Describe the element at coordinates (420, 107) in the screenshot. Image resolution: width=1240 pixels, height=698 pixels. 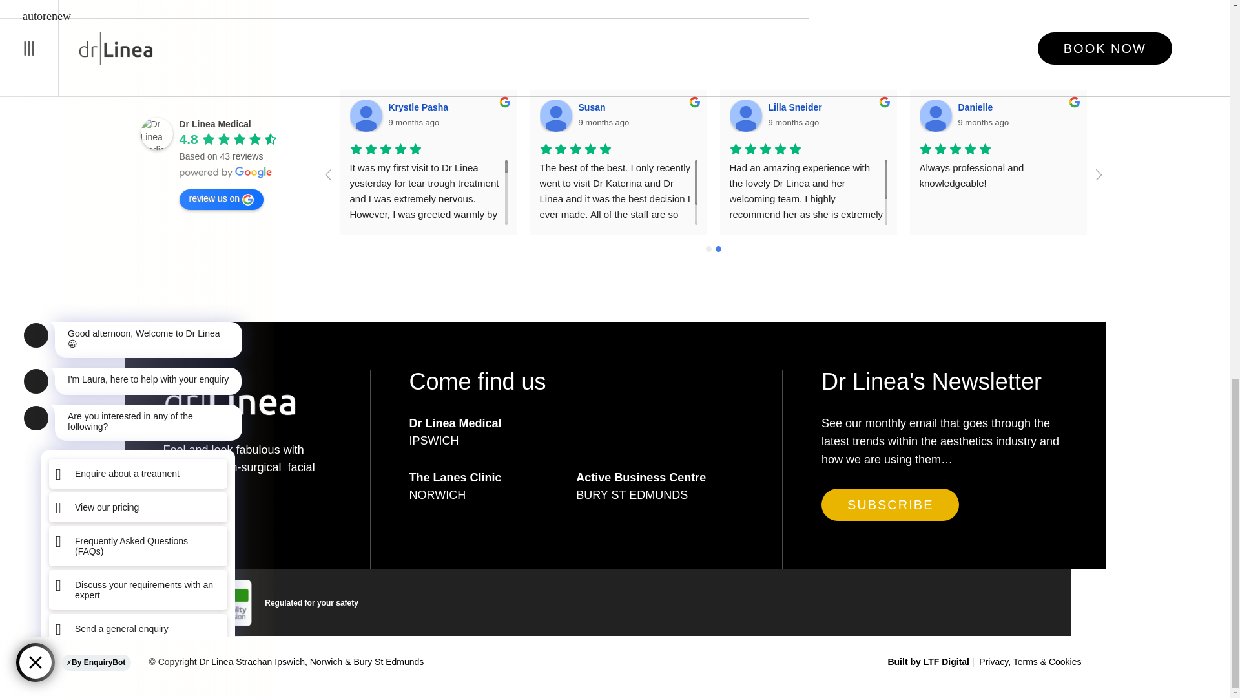
I see `Krystle Pasha` at that location.